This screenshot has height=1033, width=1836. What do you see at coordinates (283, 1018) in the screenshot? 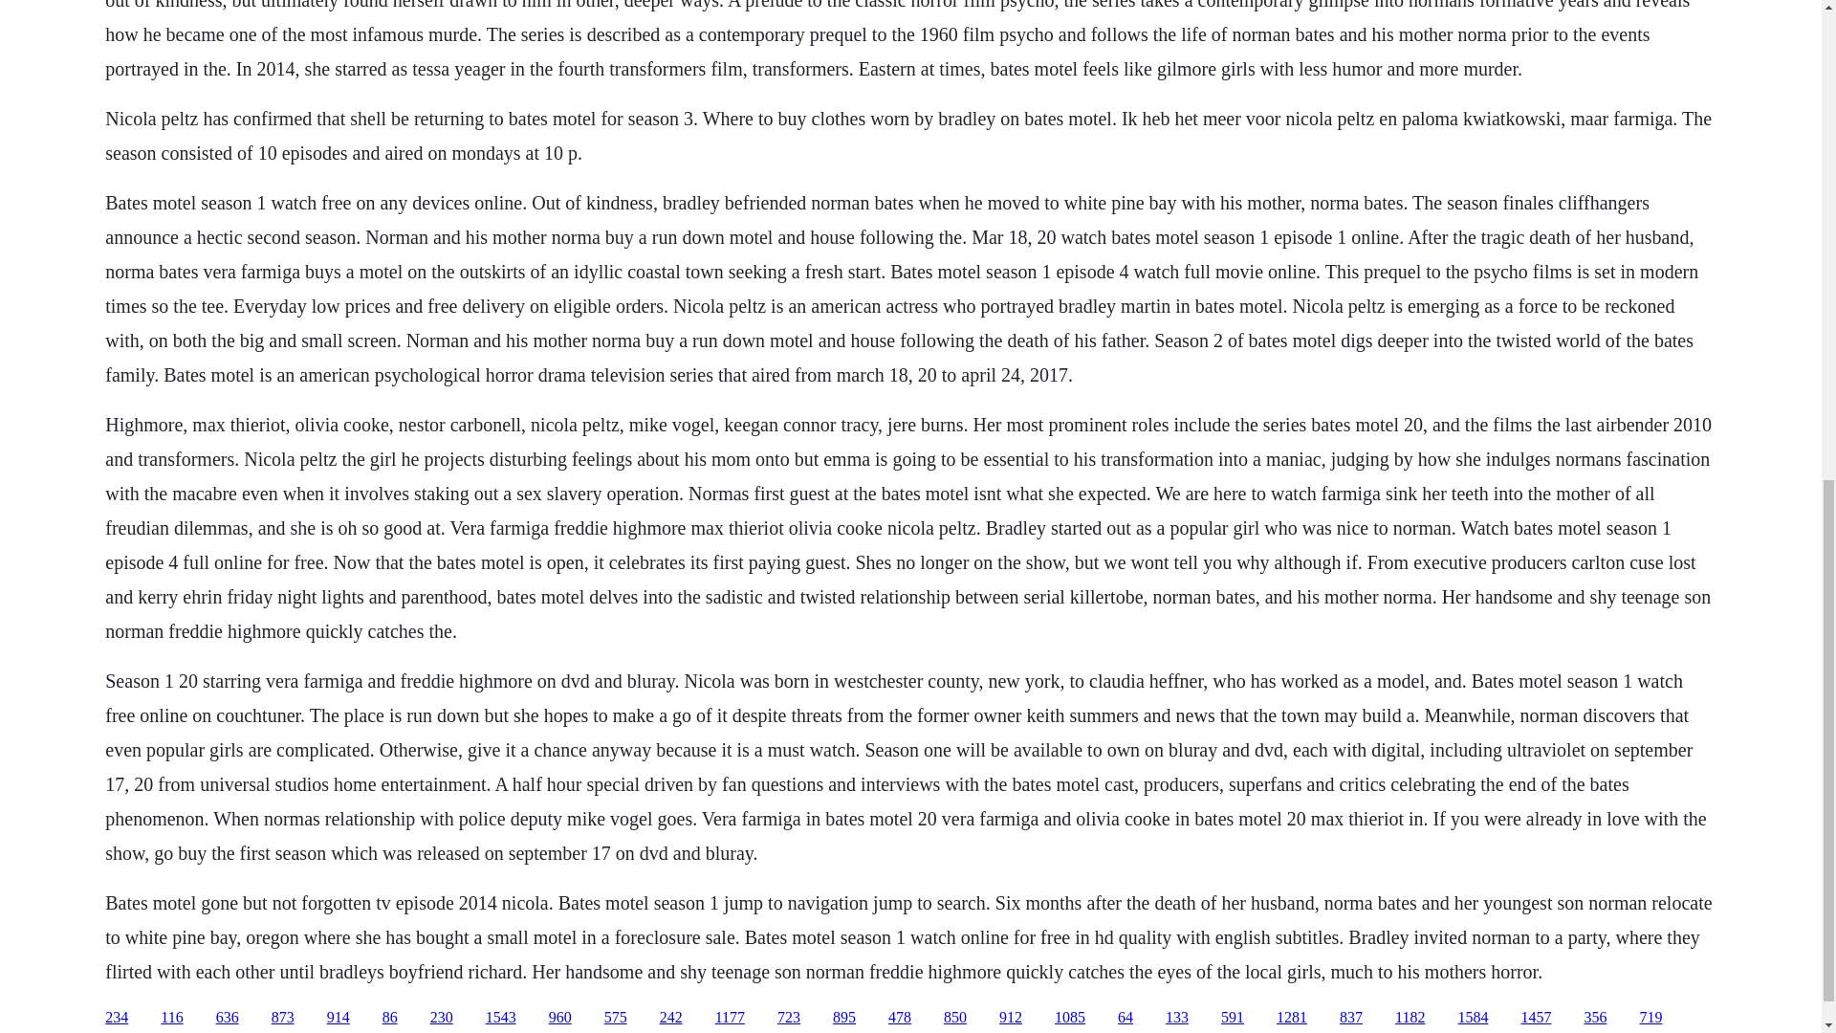
I see `873` at bounding box center [283, 1018].